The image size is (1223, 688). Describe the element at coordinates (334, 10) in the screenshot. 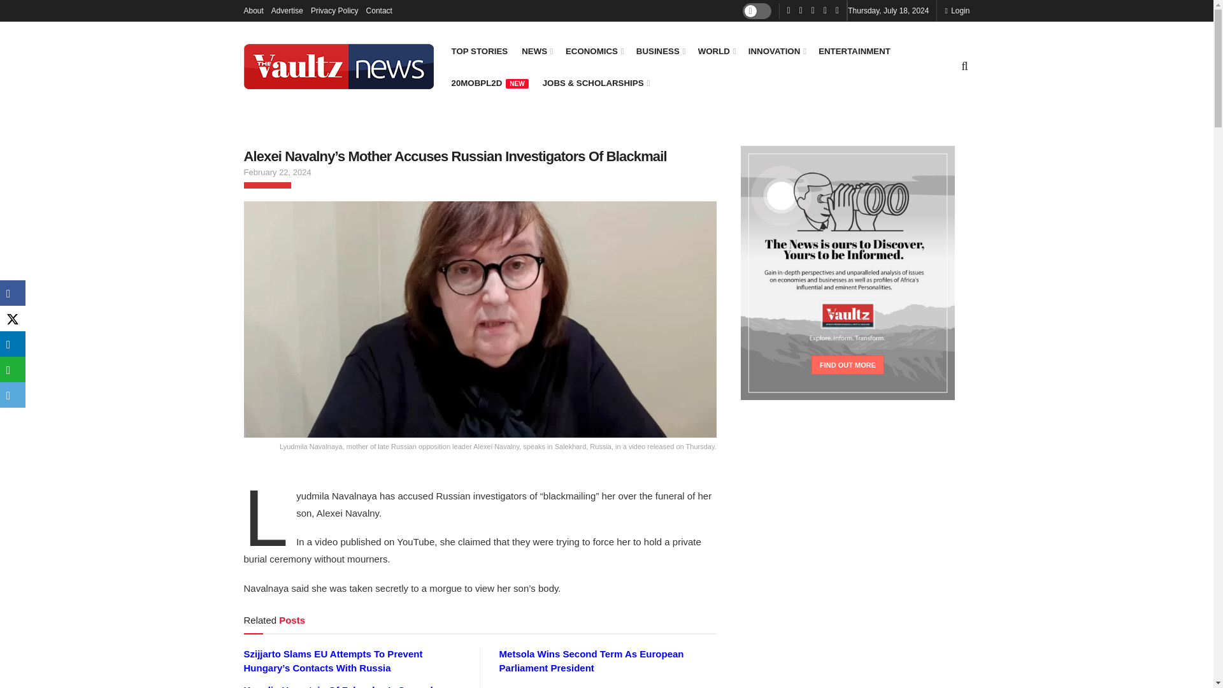

I see `Privacy Policy` at that location.